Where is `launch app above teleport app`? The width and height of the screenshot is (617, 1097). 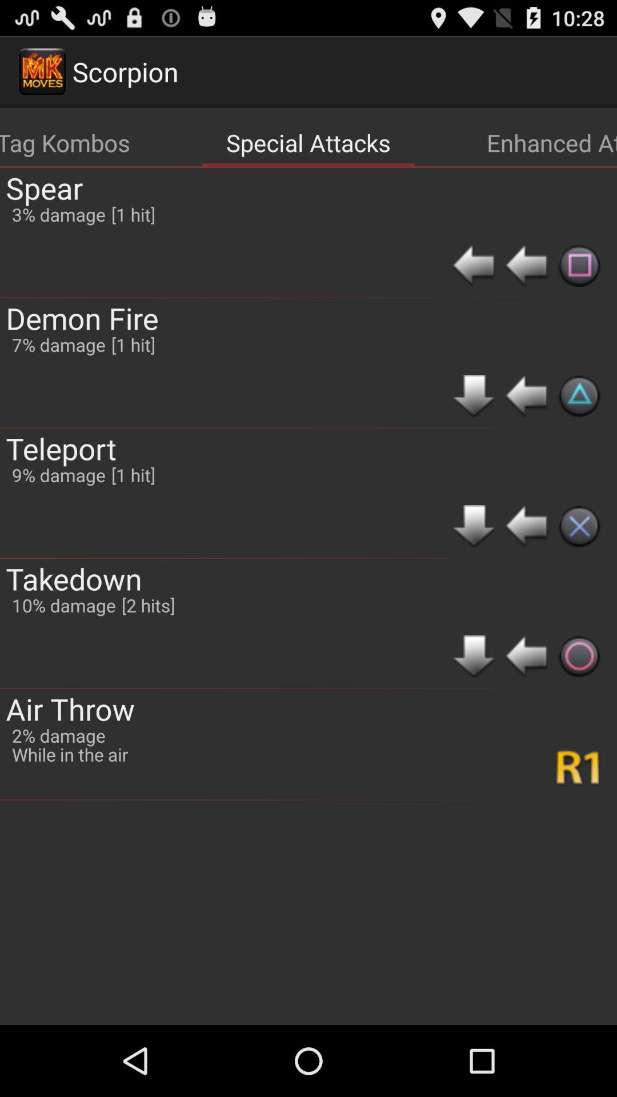 launch app above teleport app is located at coordinates (82, 318).